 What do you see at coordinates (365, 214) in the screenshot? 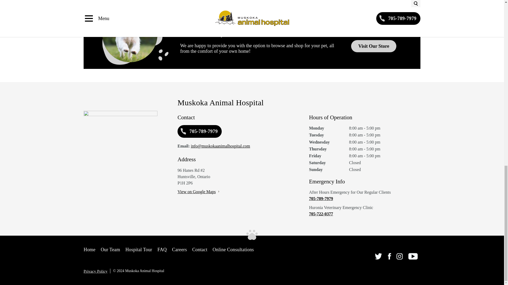
I see `705-722-0377` at bounding box center [365, 214].